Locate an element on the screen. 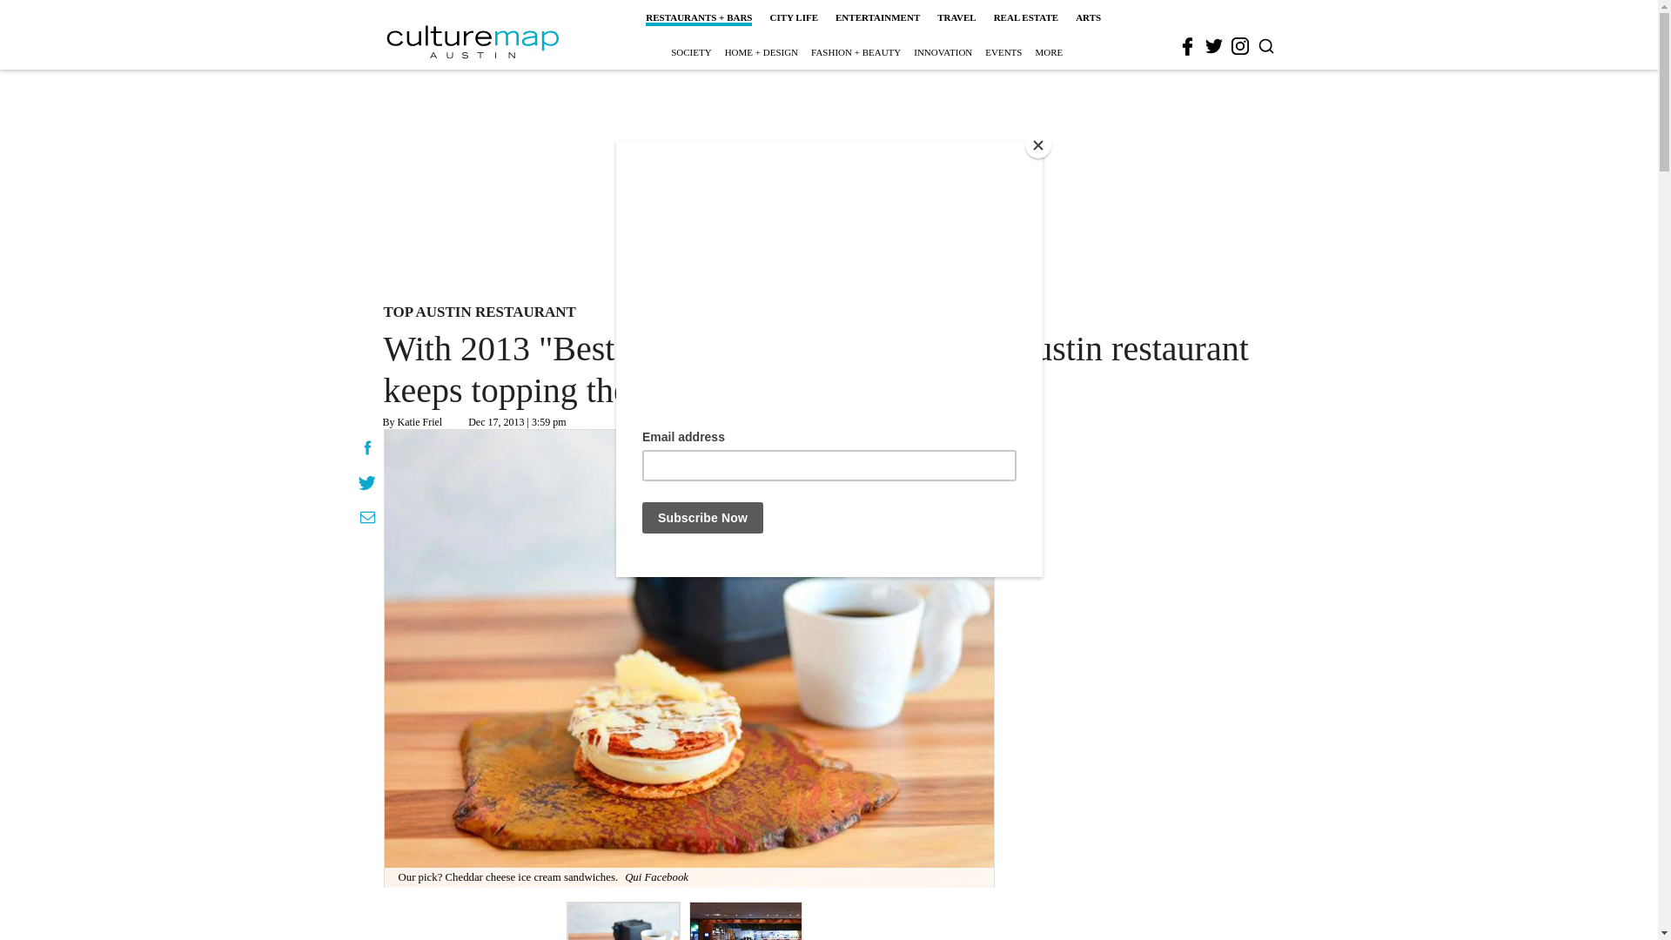 The height and width of the screenshot is (940, 1671). 3rd party ad content is located at coordinates (828, 183).